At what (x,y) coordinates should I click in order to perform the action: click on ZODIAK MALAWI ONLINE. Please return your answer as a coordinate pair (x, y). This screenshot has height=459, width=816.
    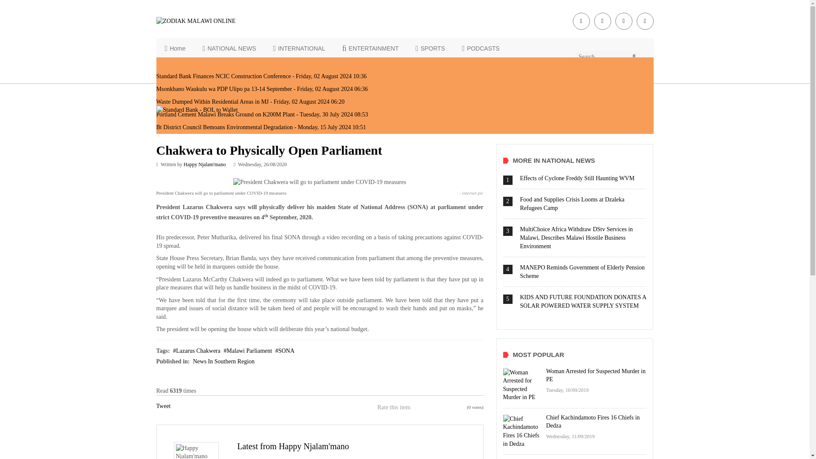
    Looking at the image, I should click on (213, 21).